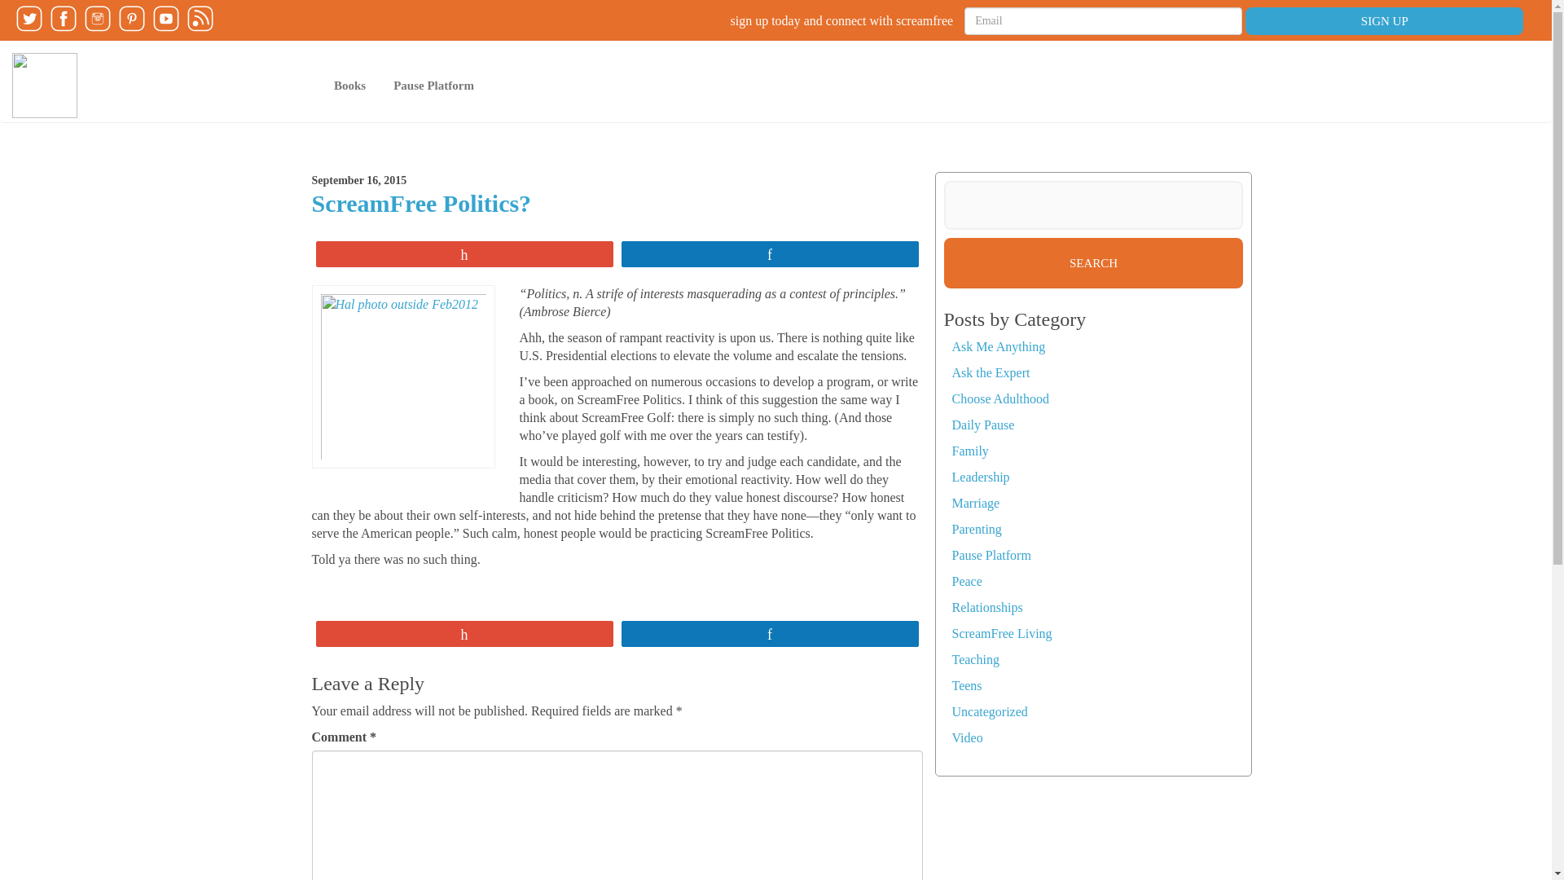  Describe the element at coordinates (966, 684) in the screenshot. I see `Teens` at that location.